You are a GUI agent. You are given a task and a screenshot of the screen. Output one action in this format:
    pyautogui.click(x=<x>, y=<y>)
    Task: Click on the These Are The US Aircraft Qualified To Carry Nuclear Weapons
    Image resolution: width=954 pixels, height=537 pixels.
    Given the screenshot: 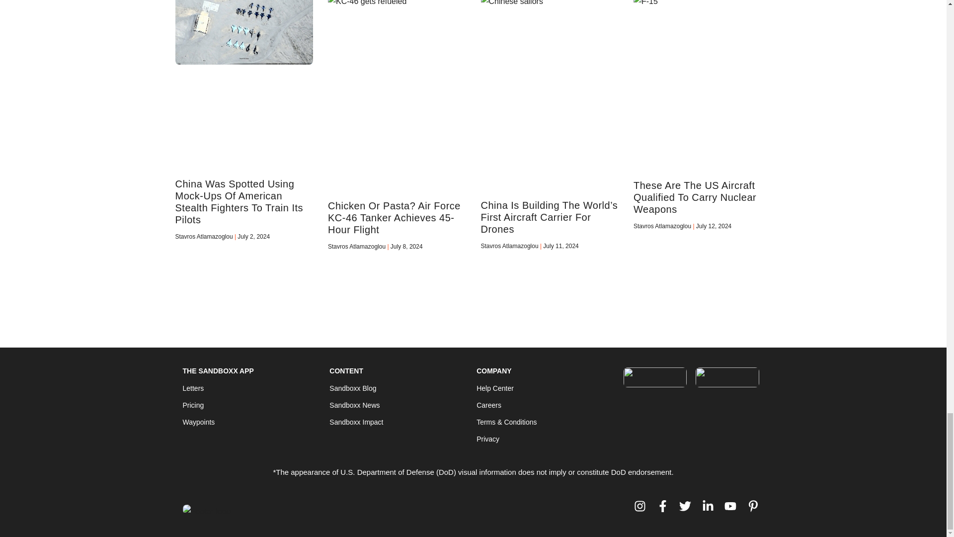 What is the action you would take?
    pyautogui.click(x=695, y=197)
    